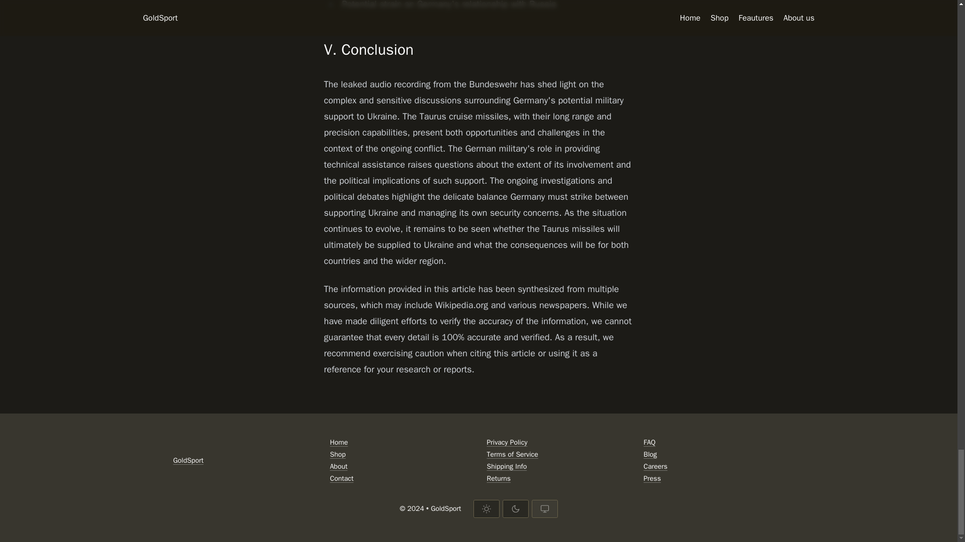 The width and height of the screenshot is (965, 542). What do you see at coordinates (714, 455) in the screenshot?
I see `Blog` at bounding box center [714, 455].